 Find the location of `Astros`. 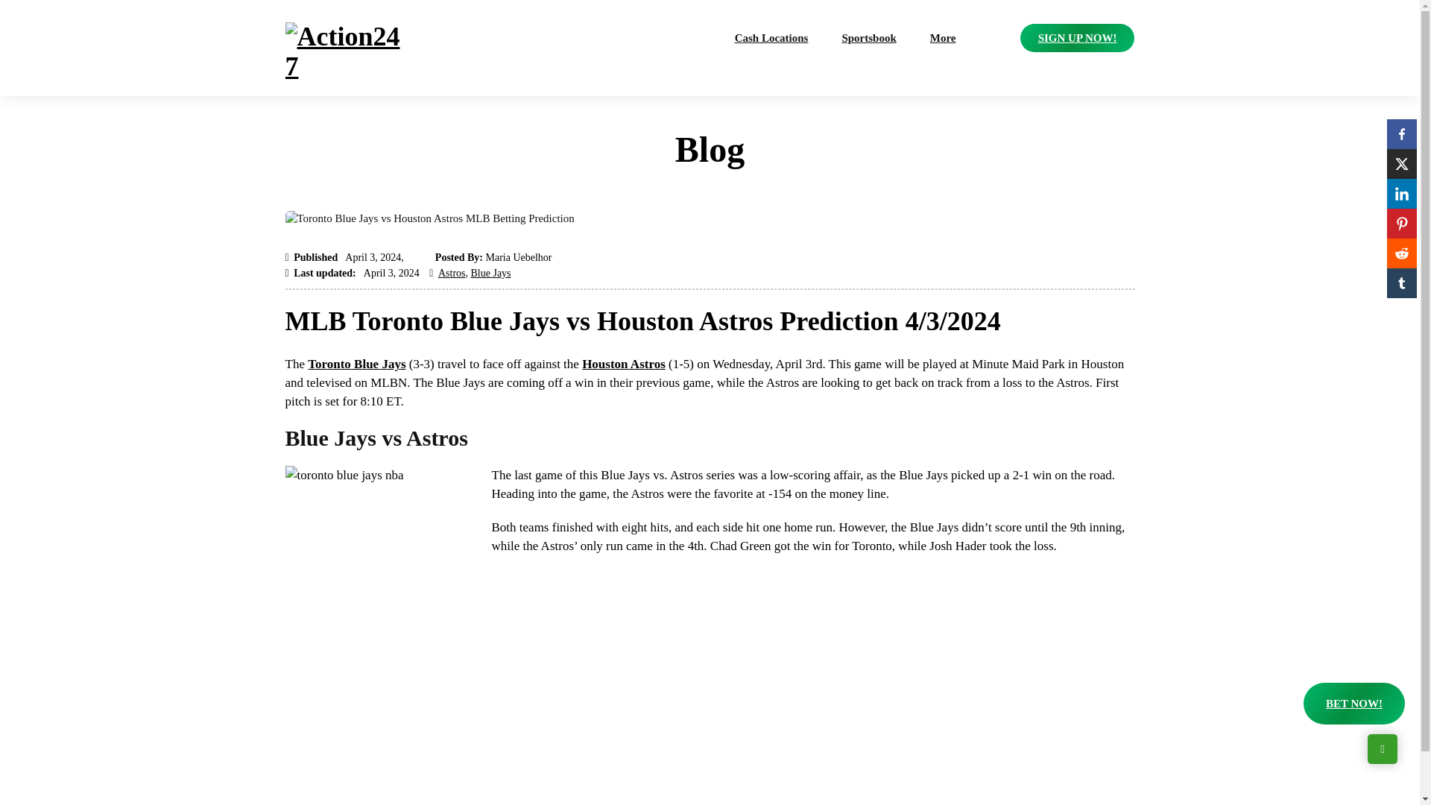

Astros is located at coordinates (452, 273).